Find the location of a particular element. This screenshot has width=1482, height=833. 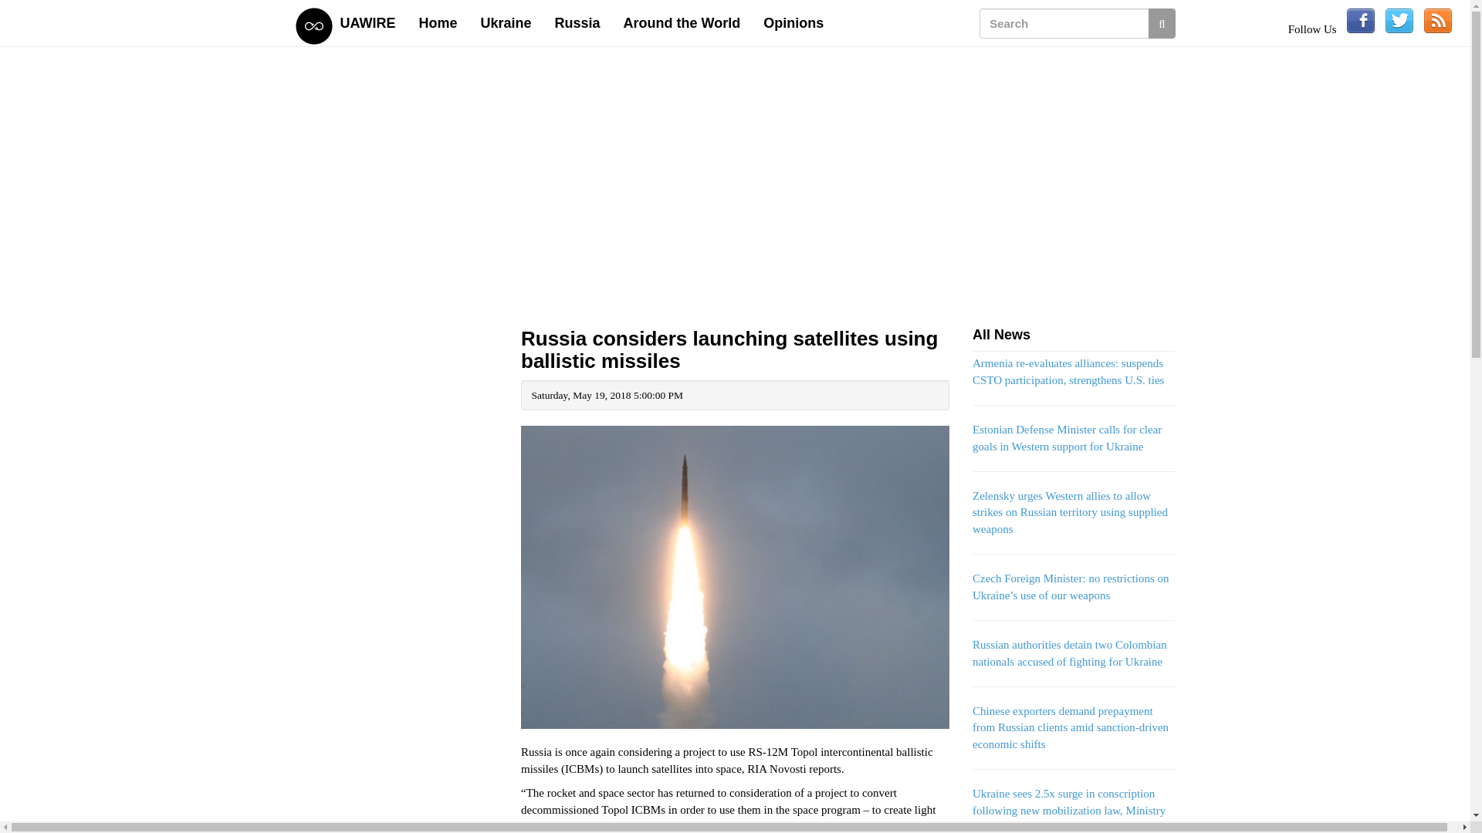

UAWIRE is located at coordinates (368, 23).